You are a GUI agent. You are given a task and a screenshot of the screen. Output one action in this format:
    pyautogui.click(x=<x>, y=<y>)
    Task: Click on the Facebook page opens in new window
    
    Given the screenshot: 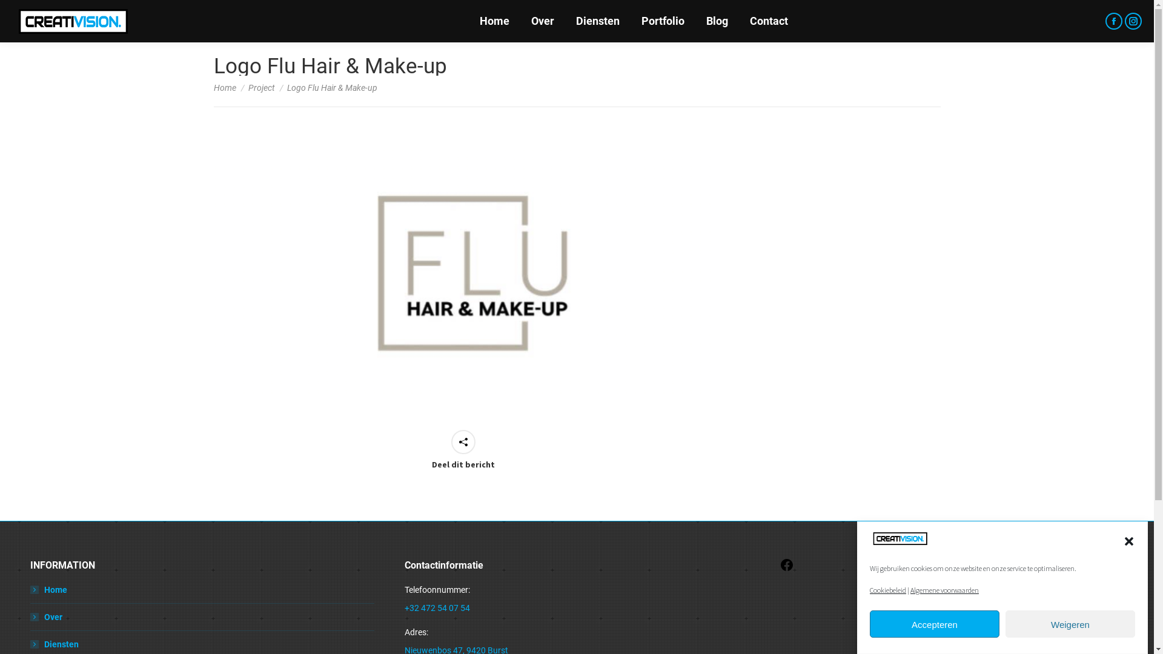 What is the action you would take?
    pyautogui.click(x=1114, y=21)
    